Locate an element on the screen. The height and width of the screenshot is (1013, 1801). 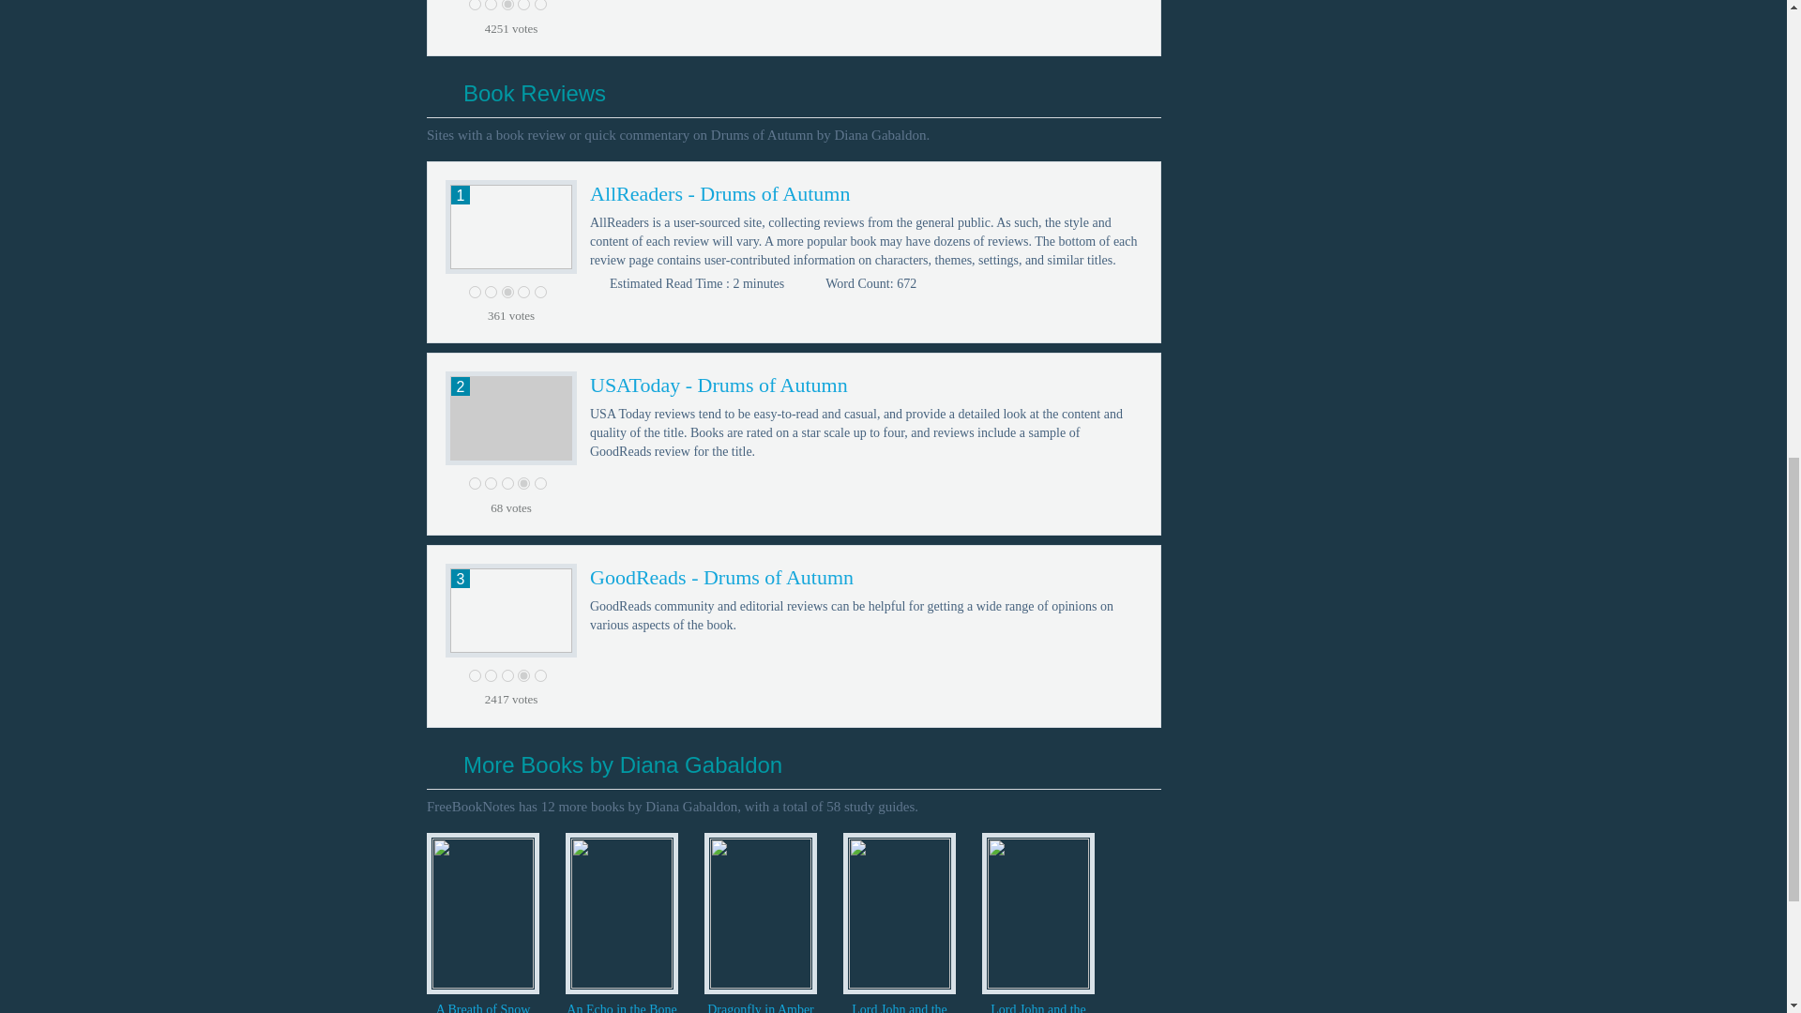
Dragonfly in Amber is located at coordinates (760, 1007).